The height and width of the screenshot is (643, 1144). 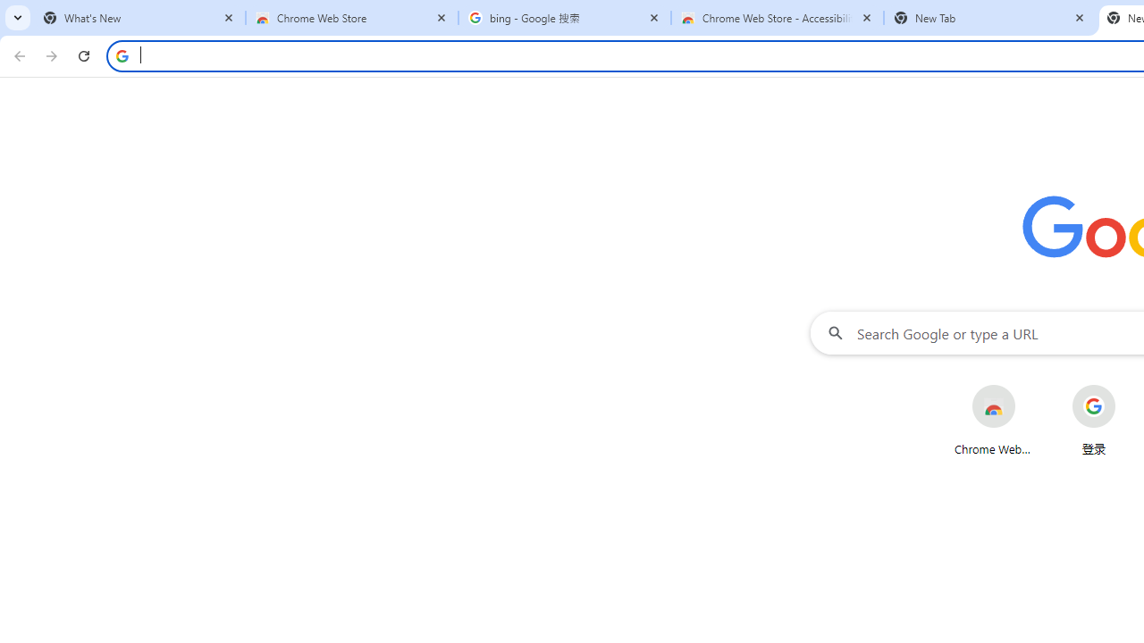 What do you see at coordinates (994, 420) in the screenshot?
I see `Chrome Web Store` at bounding box center [994, 420].